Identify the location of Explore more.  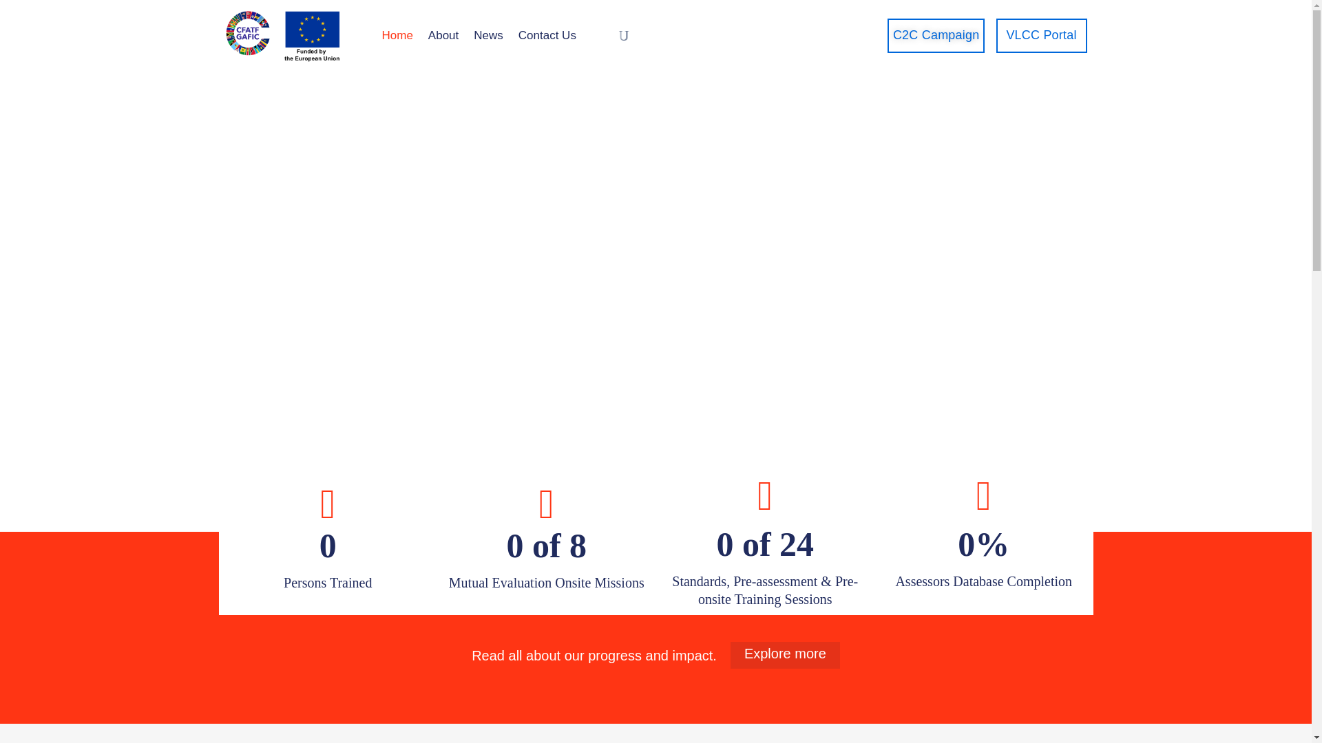
(785, 655).